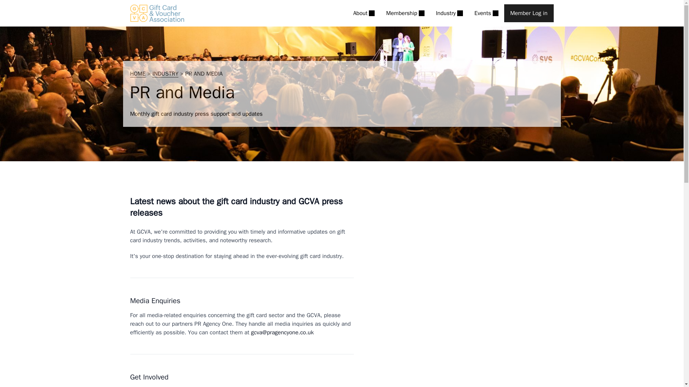 The height and width of the screenshot is (387, 689). What do you see at coordinates (157, 13) in the screenshot?
I see `Home` at bounding box center [157, 13].